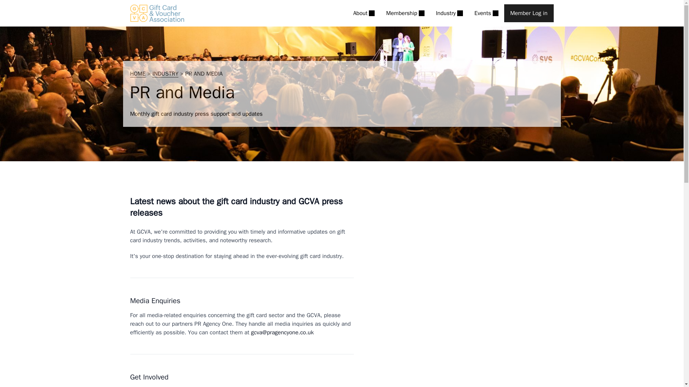 The height and width of the screenshot is (387, 689). What do you see at coordinates (157, 13) in the screenshot?
I see `Home` at bounding box center [157, 13].